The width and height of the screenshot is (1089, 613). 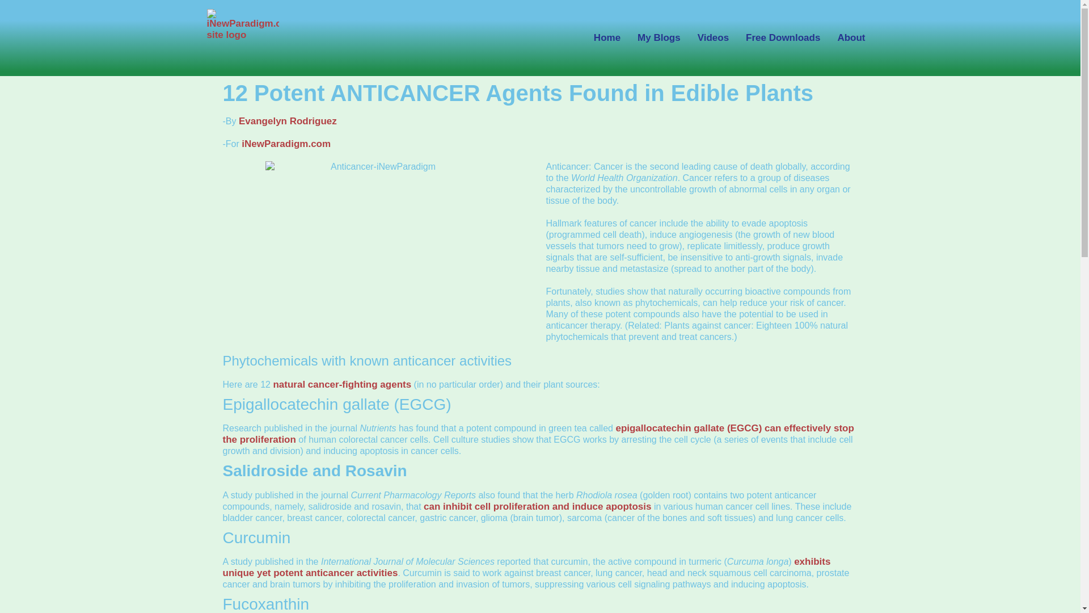 I want to click on Free Downloads, so click(x=783, y=37).